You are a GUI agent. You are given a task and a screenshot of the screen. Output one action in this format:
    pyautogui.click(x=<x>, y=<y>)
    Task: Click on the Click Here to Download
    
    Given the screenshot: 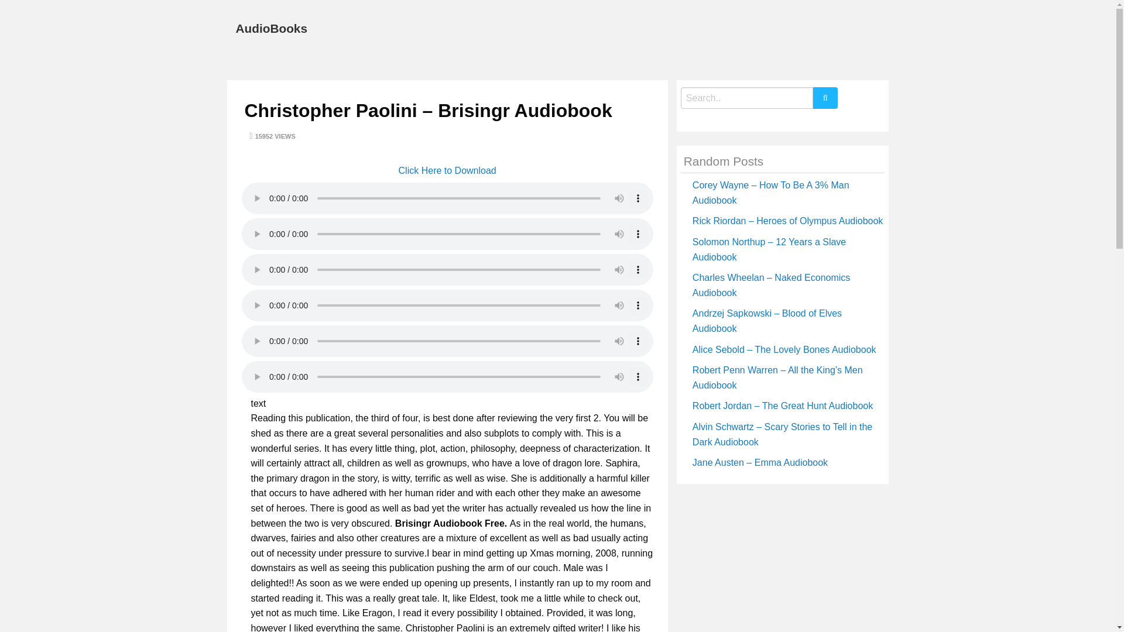 What is the action you would take?
    pyautogui.click(x=447, y=170)
    